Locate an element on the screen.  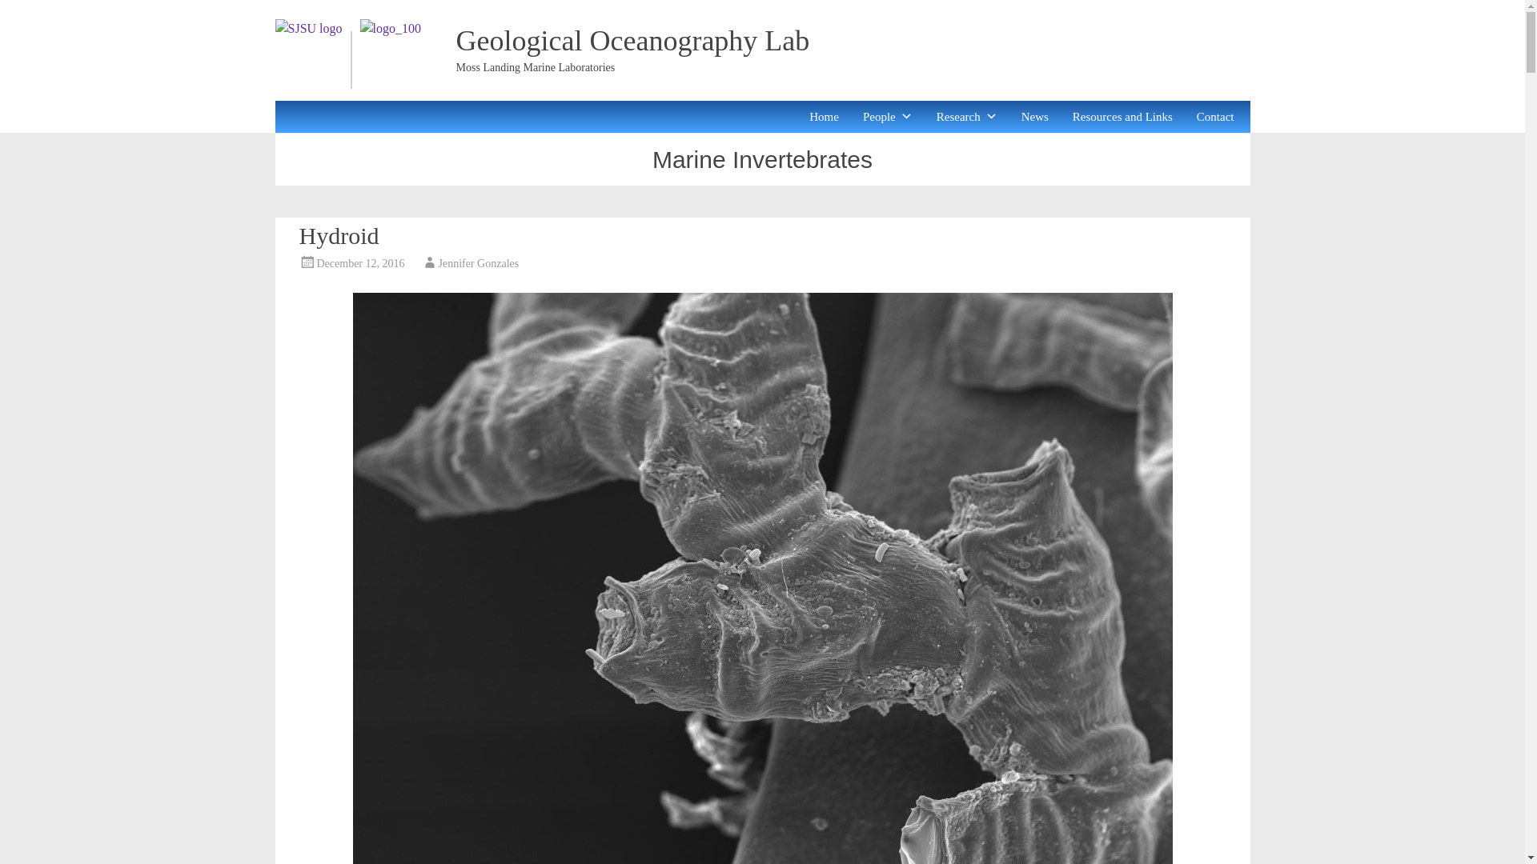
Hydroid is located at coordinates (339, 235).